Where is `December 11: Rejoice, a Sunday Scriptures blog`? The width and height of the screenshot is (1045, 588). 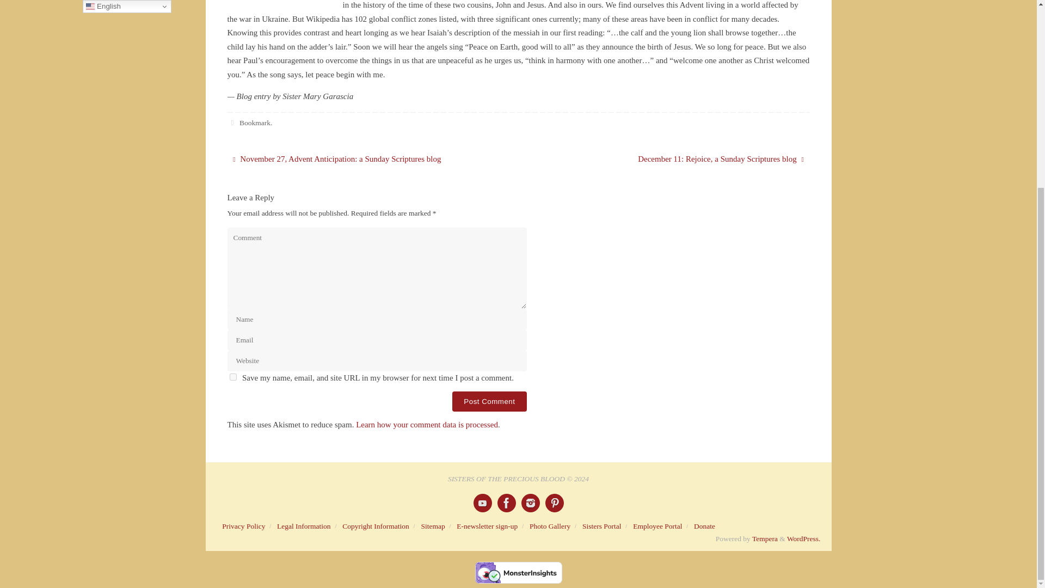 December 11: Rejoice, a Sunday Scriptures blog is located at coordinates (673, 160).